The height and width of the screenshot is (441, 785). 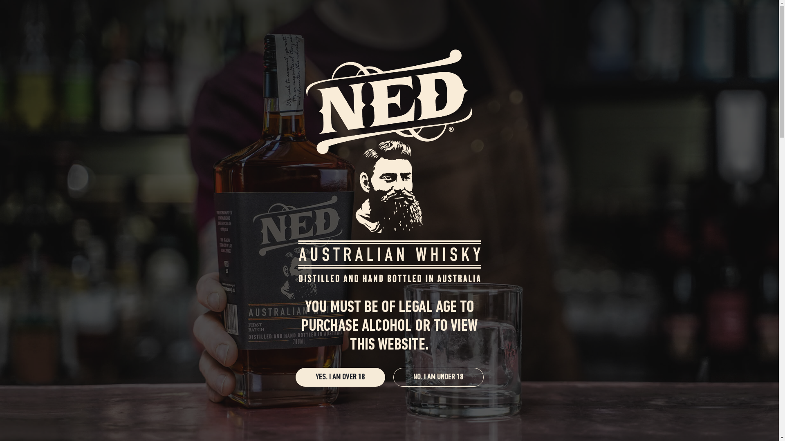 I want to click on Instagram, so click(x=170, y=12).